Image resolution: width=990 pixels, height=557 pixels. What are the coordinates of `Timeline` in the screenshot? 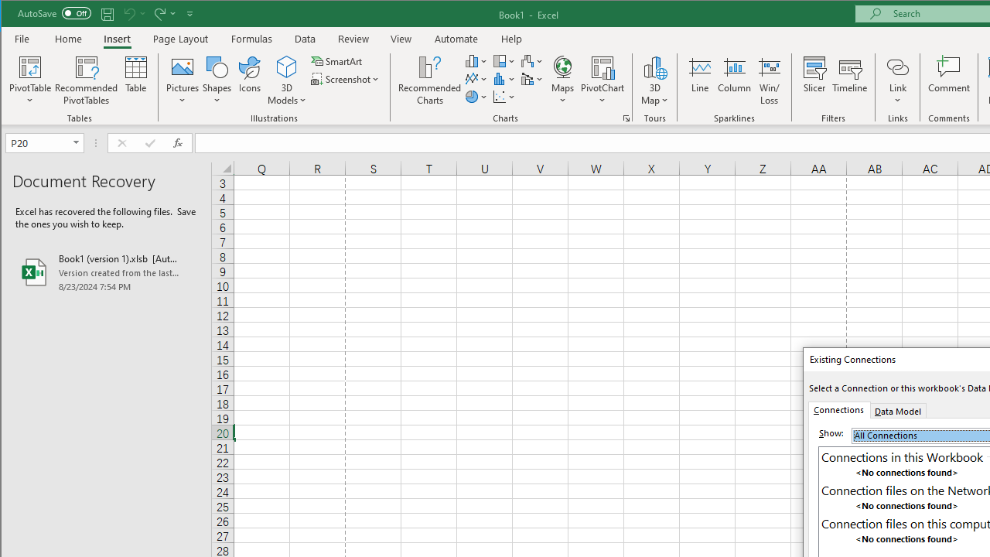 It's located at (849, 80).